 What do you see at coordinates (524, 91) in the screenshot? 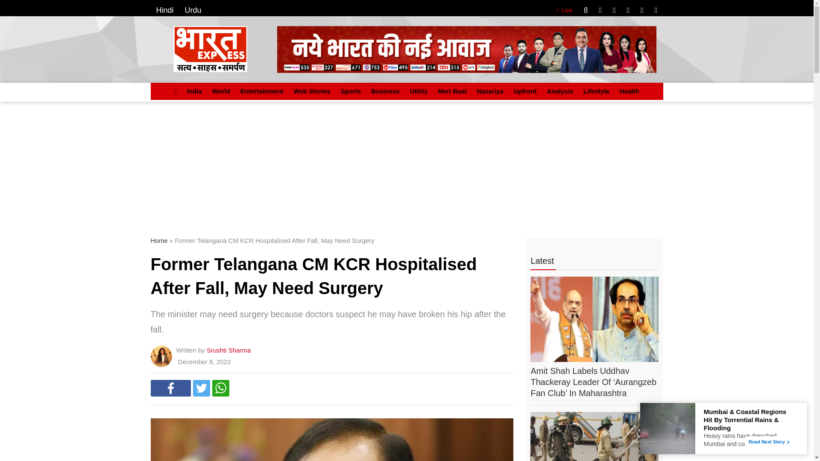
I see `Upfront` at bounding box center [524, 91].